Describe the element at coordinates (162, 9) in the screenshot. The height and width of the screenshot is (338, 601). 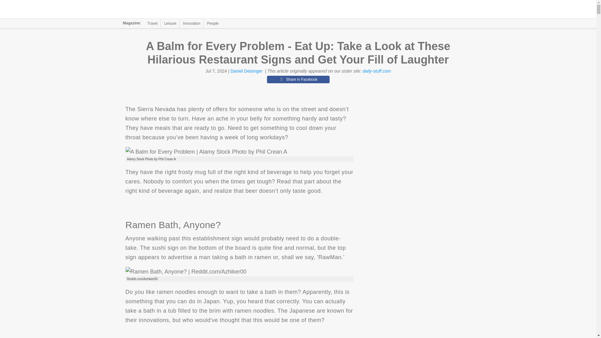
I see `The Jerusalem Post Magazine` at that location.